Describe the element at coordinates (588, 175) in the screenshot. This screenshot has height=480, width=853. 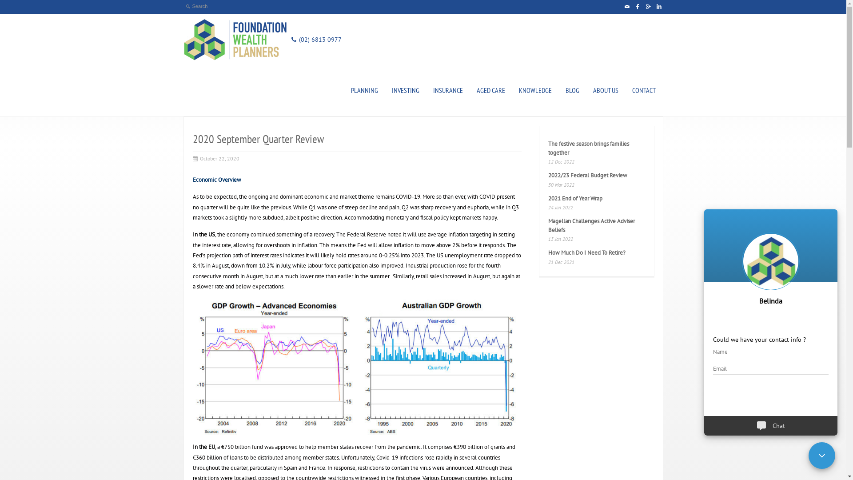
I see `2022/23 Federal Budget Review` at that location.